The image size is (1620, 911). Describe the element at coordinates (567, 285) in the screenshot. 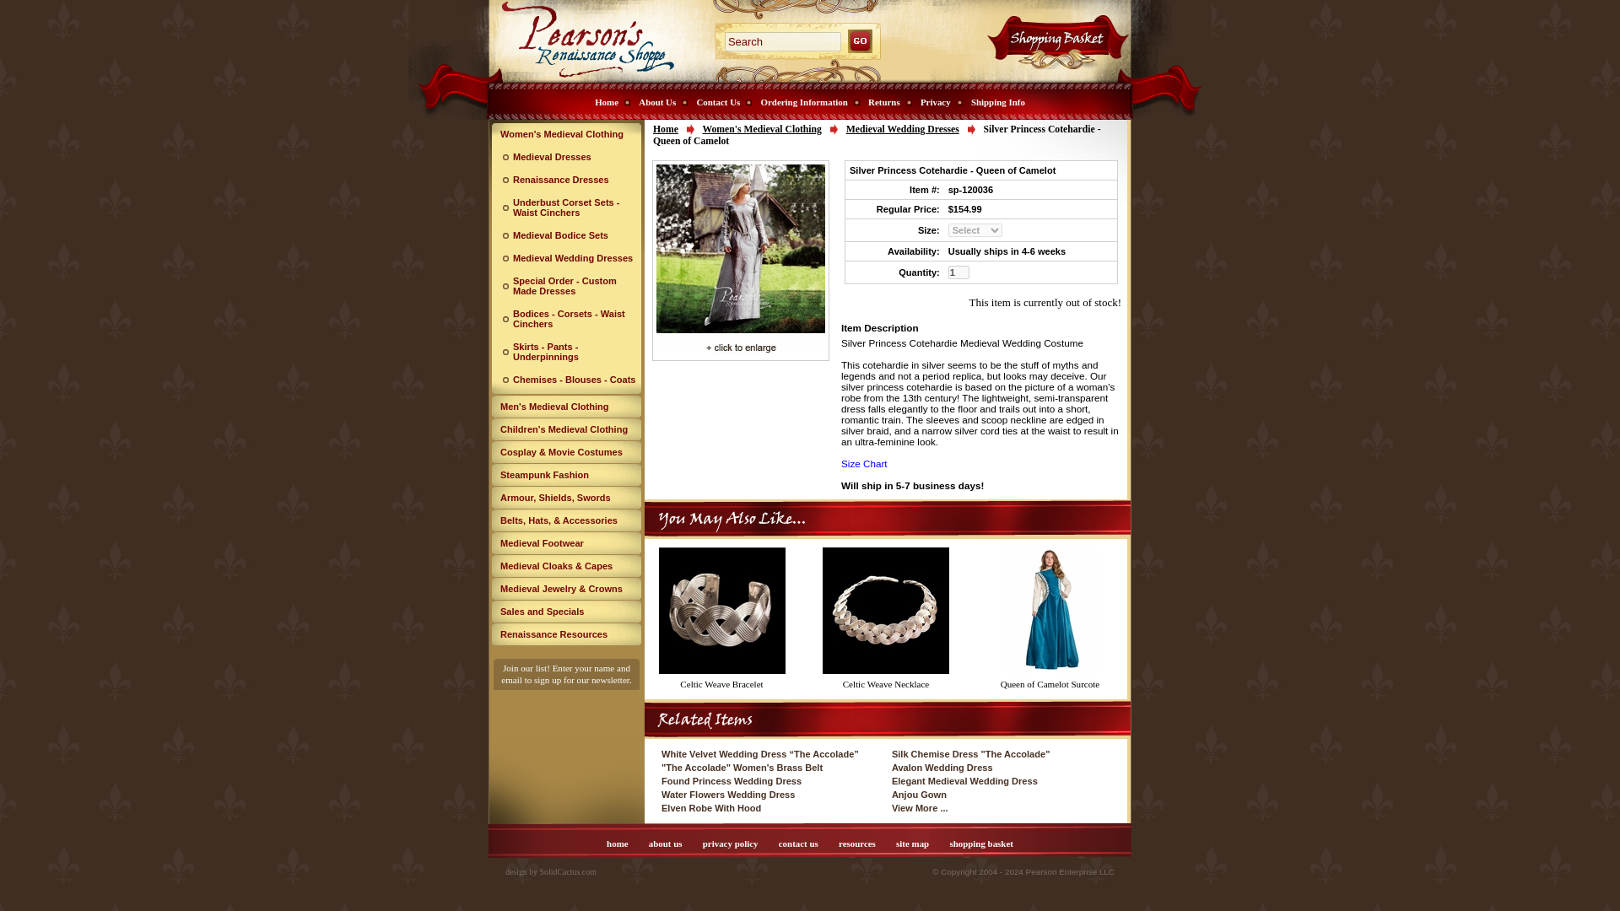

I see `Special Order - Custom Made Dresses` at that location.